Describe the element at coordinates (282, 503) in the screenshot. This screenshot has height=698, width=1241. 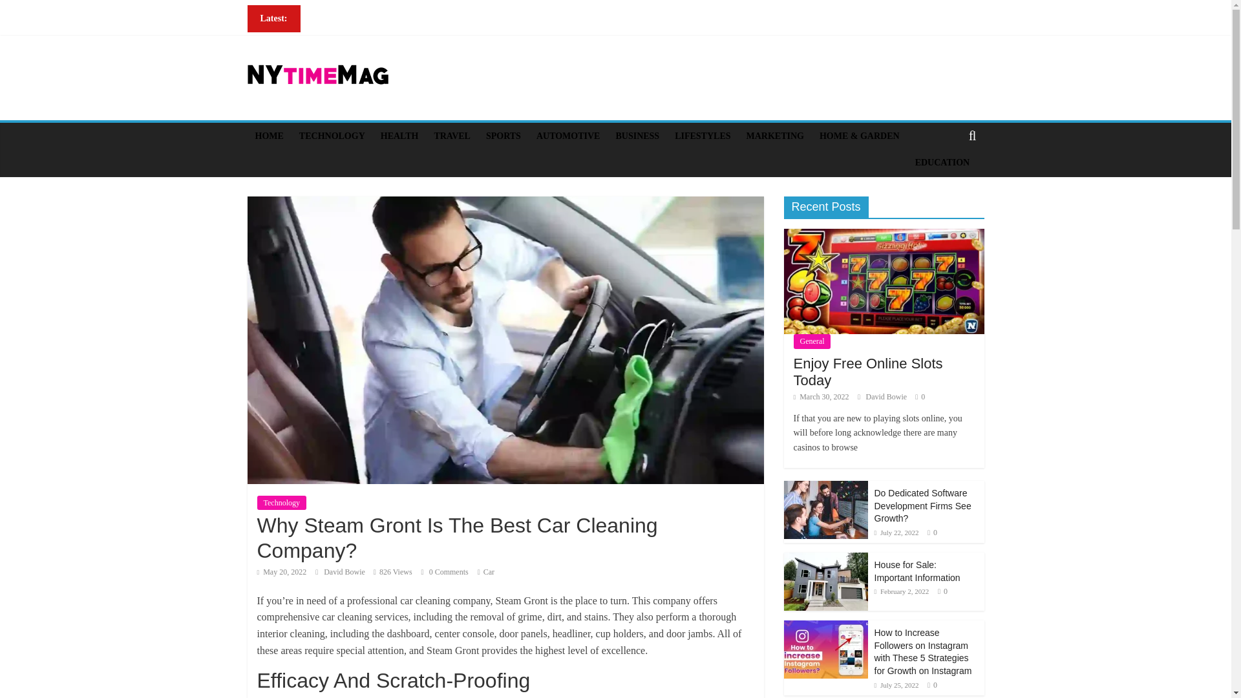
I see `Technology` at that location.